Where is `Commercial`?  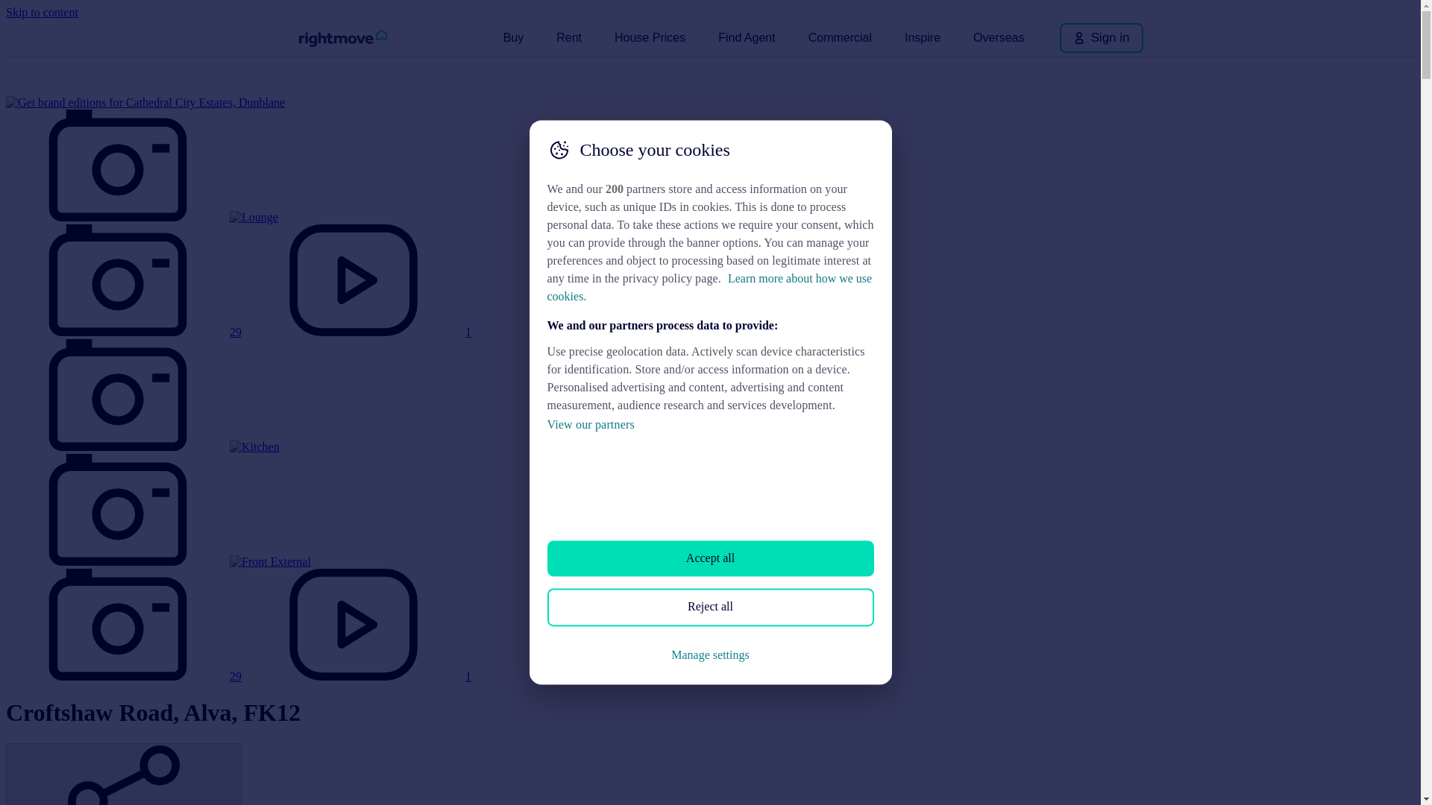 Commercial is located at coordinates (840, 37).